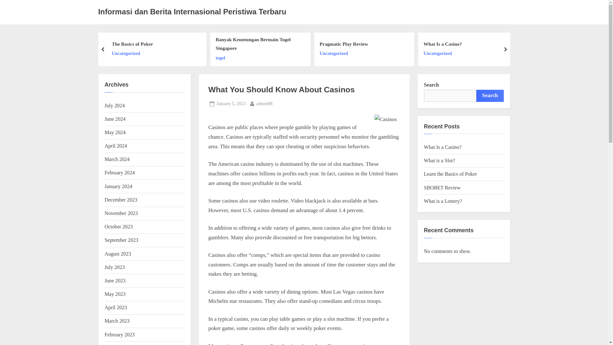 The height and width of the screenshot is (345, 613). What do you see at coordinates (344, 54) in the screenshot?
I see `Uncategorized` at bounding box center [344, 54].